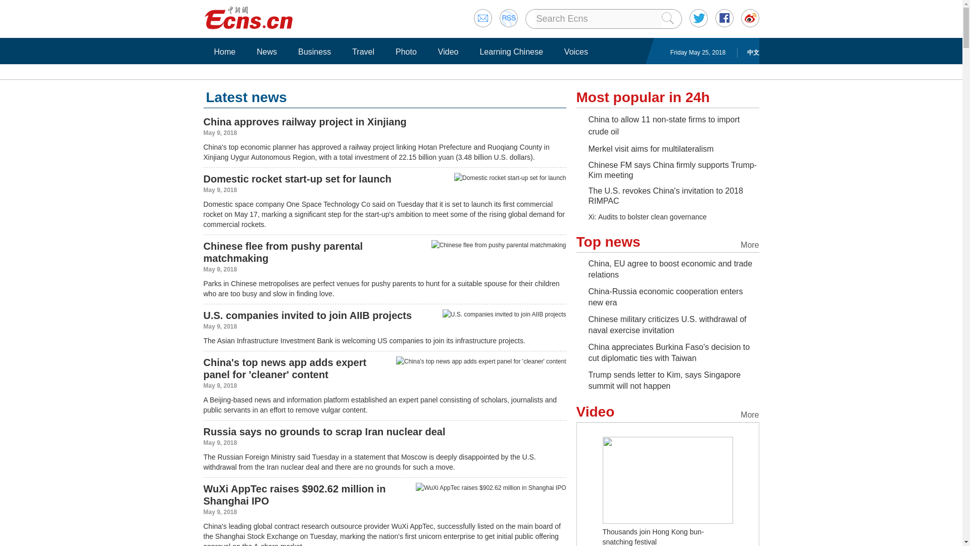 The width and height of the screenshot is (970, 546). I want to click on Chinese flee from pushy parental matchmaking, so click(283, 252).